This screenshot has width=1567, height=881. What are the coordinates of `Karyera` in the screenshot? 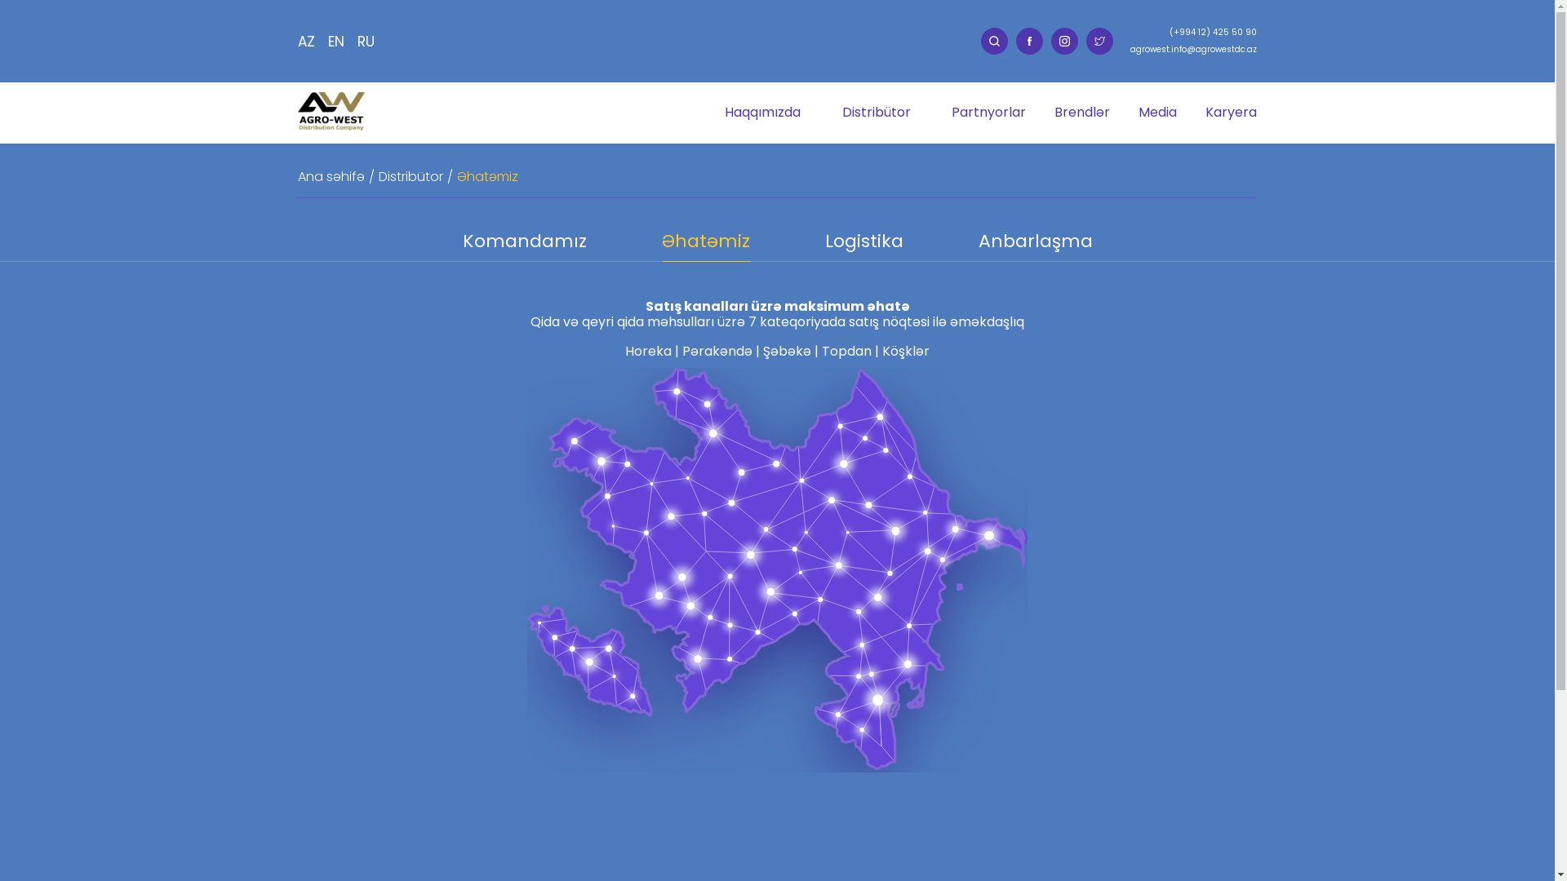 It's located at (1231, 113).